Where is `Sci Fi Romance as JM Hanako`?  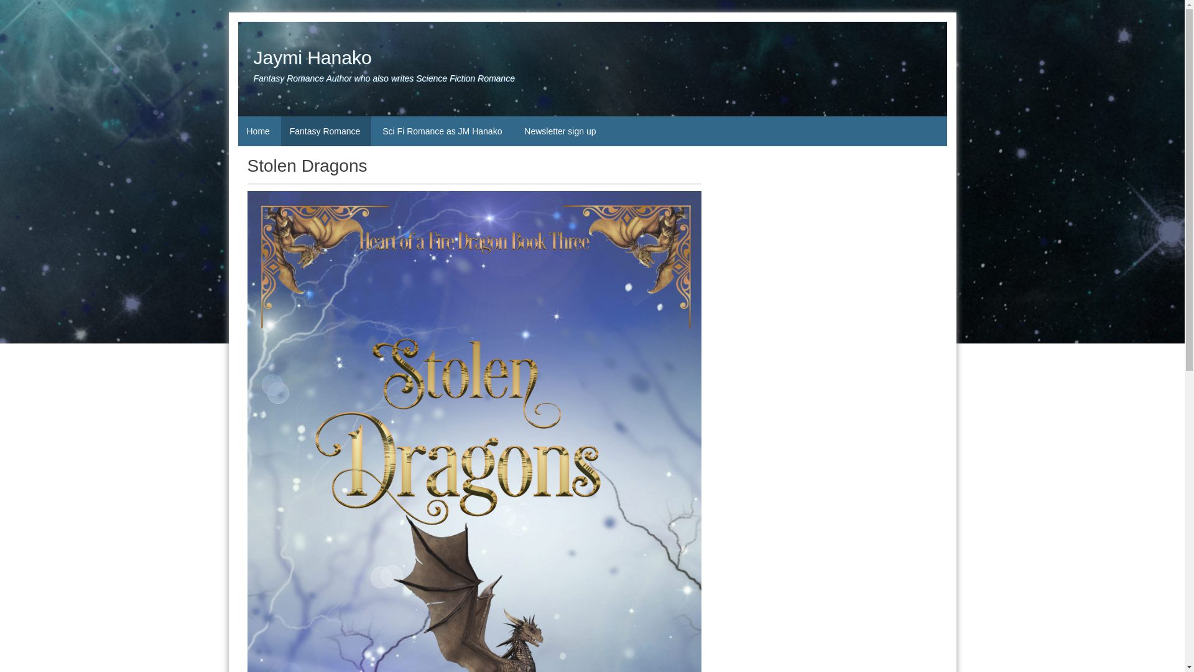 Sci Fi Romance as JM Hanako is located at coordinates (443, 131).